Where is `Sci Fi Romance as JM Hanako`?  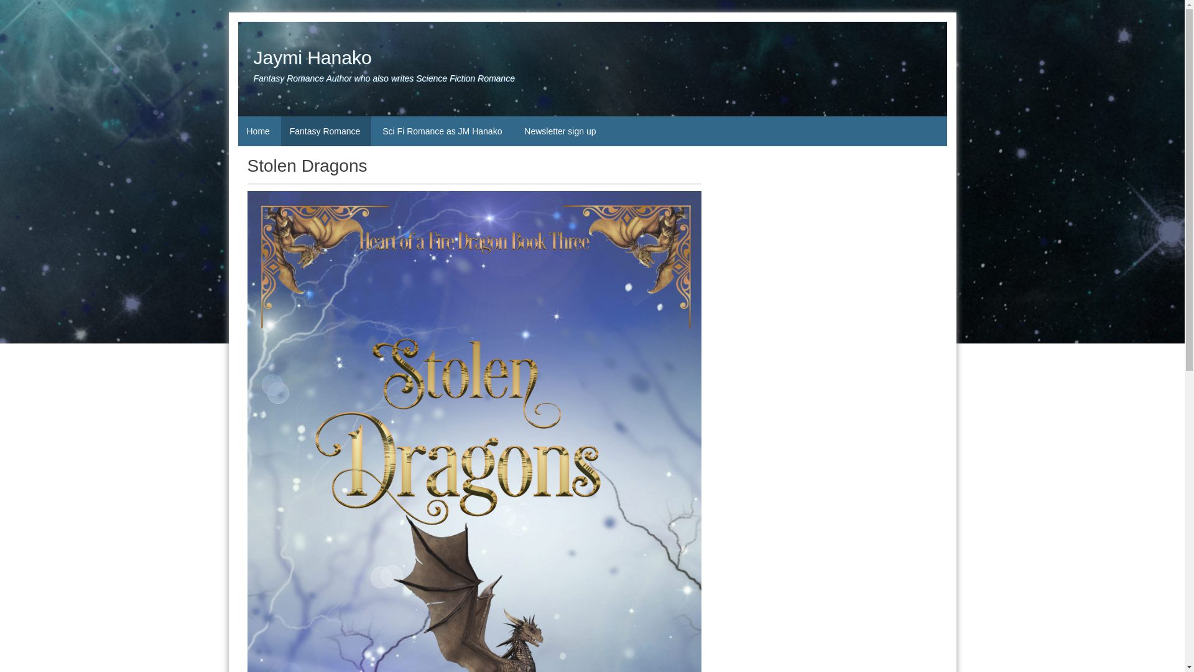 Sci Fi Romance as JM Hanako is located at coordinates (443, 131).